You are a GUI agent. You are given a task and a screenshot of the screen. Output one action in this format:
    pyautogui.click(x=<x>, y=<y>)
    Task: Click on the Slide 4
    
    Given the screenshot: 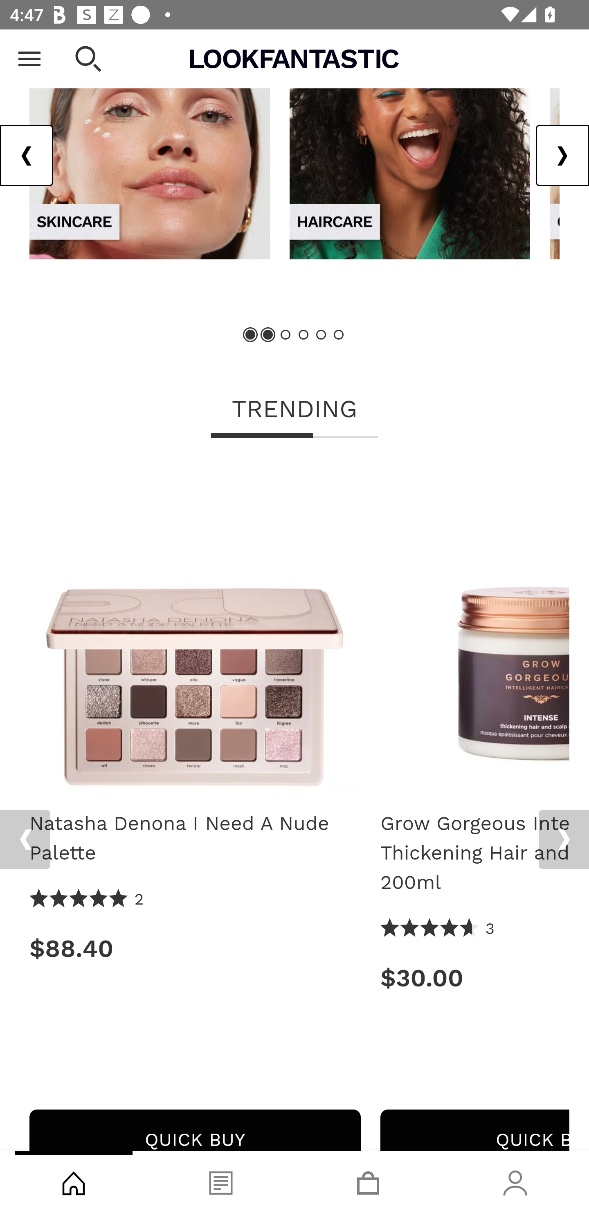 What is the action you would take?
    pyautogui.click(x=303, y=336)
    